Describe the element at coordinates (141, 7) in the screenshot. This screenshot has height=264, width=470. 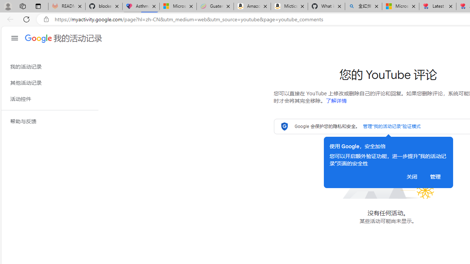
I see `Asthma Inhalers: Names and Types` at that location.